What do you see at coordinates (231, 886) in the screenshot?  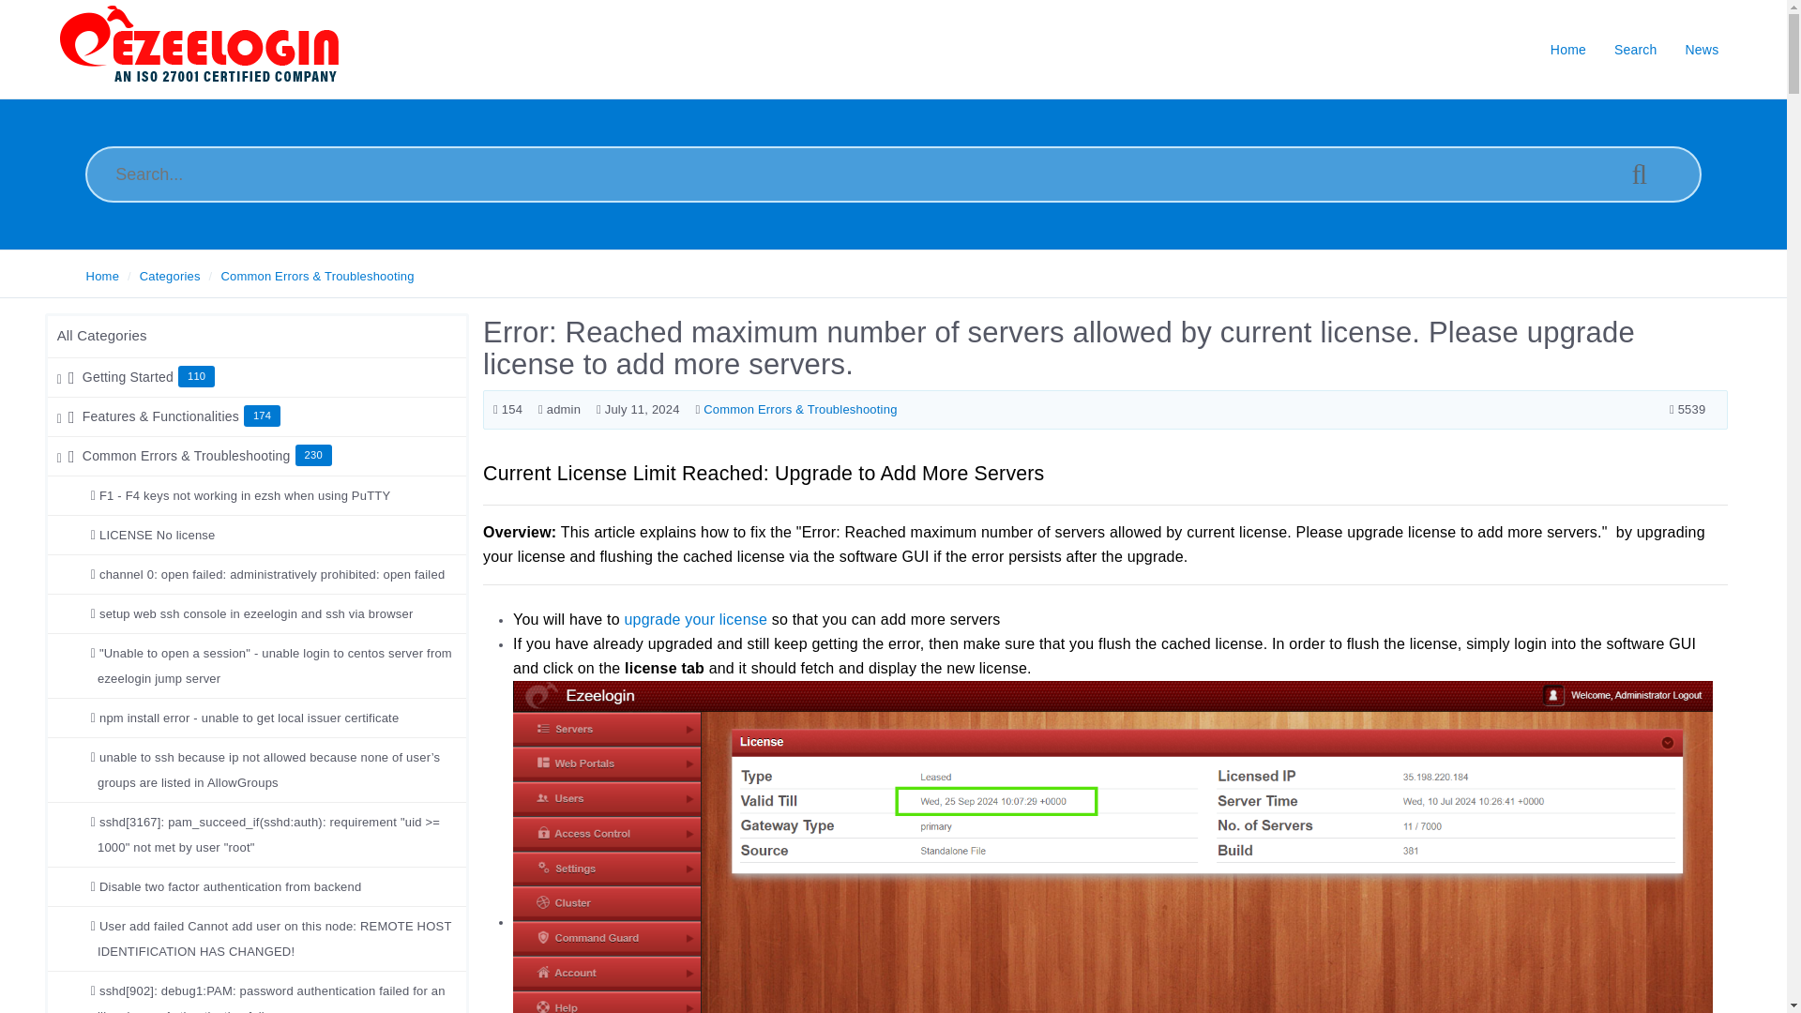 I see `Disable two factor authentication from backend` at bounding box center [231, 886].